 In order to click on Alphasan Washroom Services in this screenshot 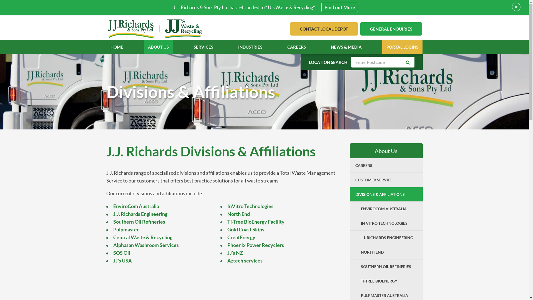, I will do `click(146, 245)`.